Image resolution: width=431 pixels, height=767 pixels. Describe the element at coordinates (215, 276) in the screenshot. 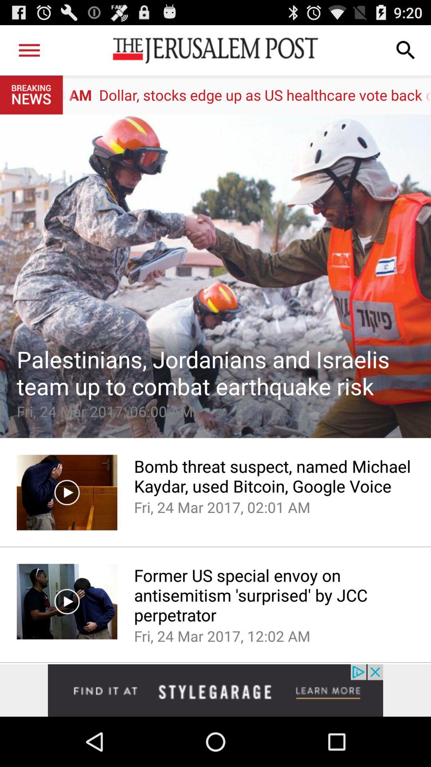

I see `open the article` at that location.